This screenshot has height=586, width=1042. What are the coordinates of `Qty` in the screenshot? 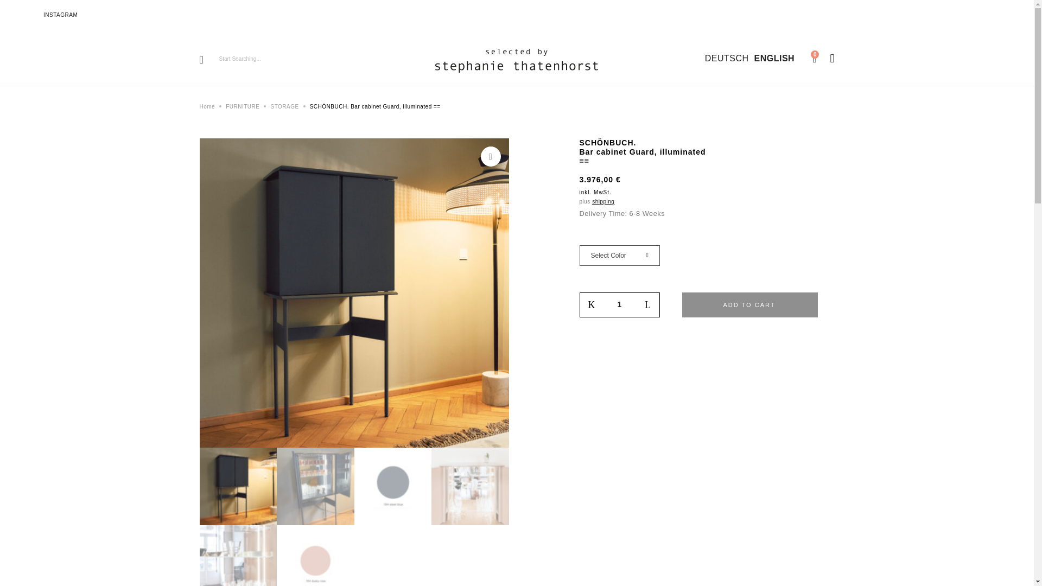 It's located at (619, 304).